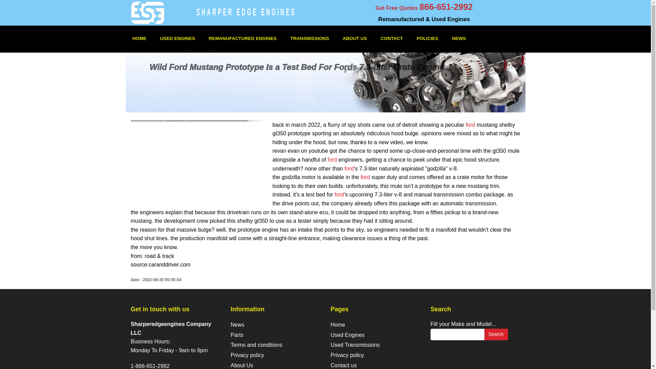 The width and height of the screenshot is (656, 369). Describe the element at coordinates (392, 38) in the screenshot. I see `CONTACT` at that location.